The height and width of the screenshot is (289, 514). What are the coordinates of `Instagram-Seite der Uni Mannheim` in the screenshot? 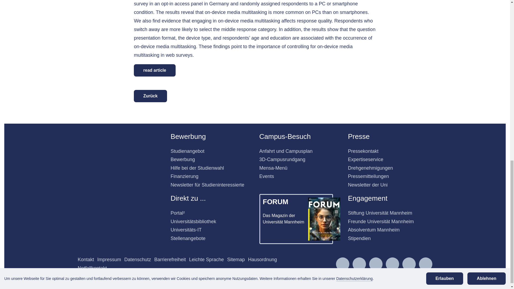 It's located at (343, 264).